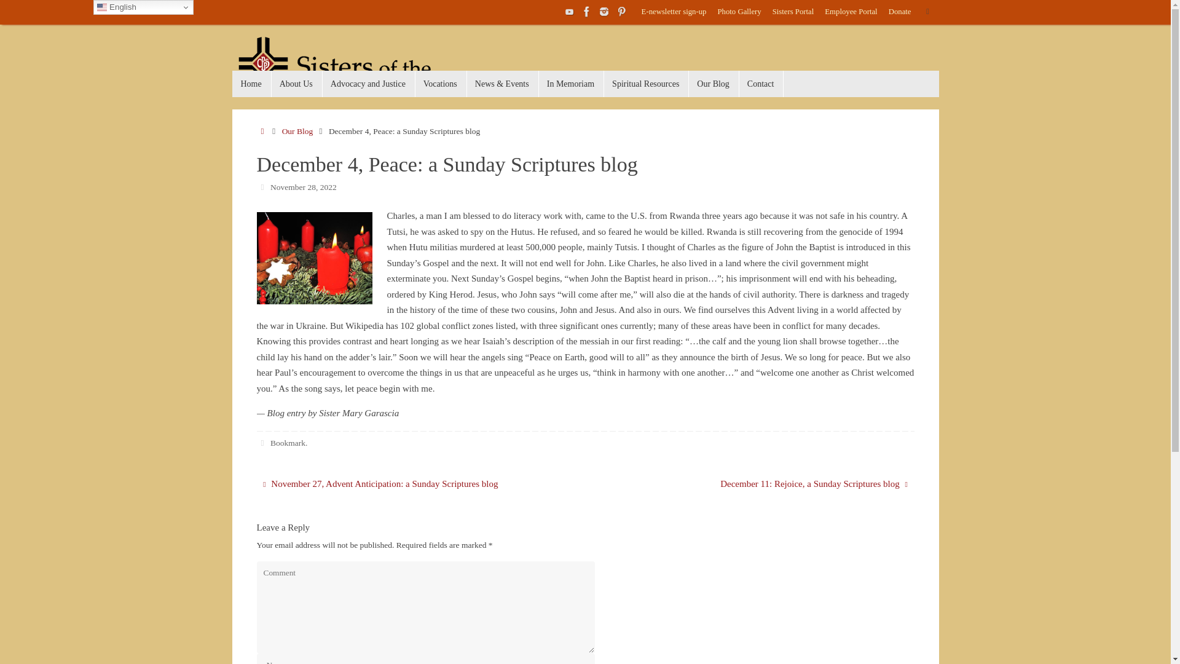 This screenshot has height=664, width=1180. What do you see at coordinates (604, 12) in the screenshot?
I see `Instagram` at bounding box center [604, 12].